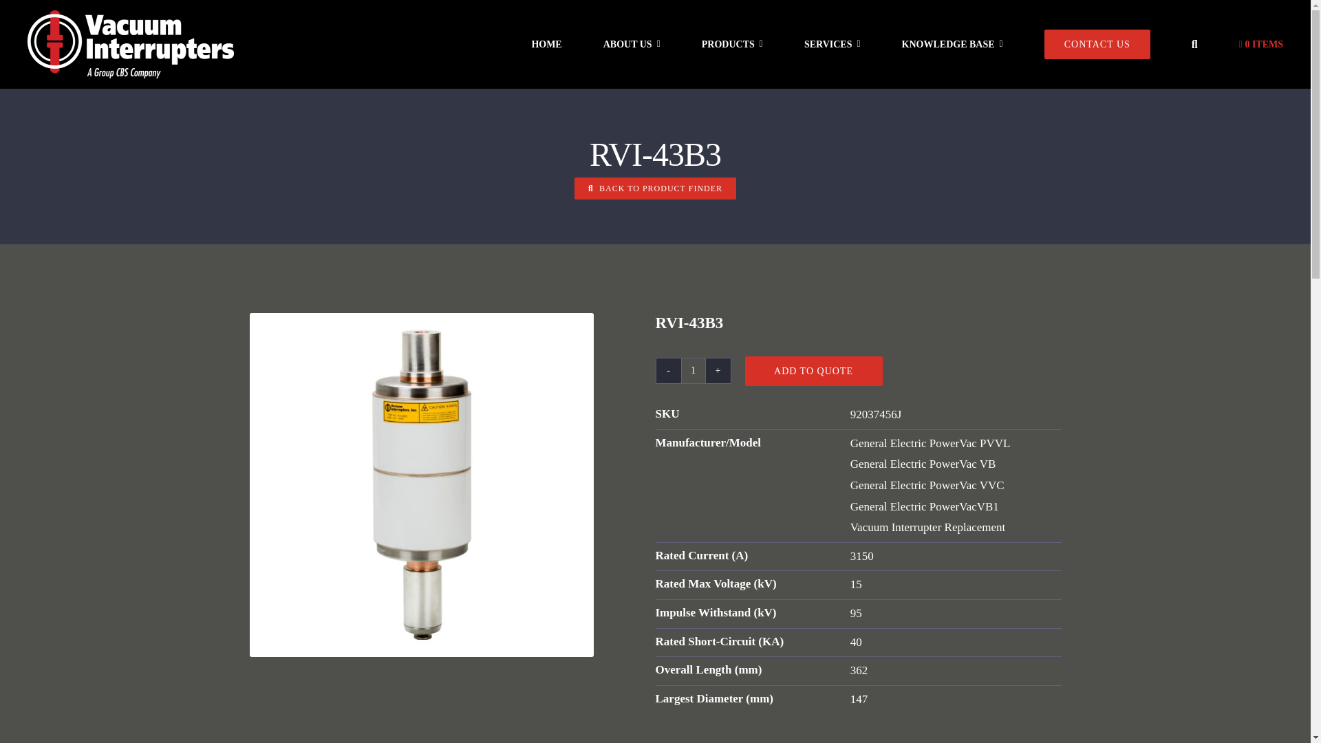  What do you see at coordinates (694, 370) in the screenshot?
I see `1` at bounding box center [694, 370].